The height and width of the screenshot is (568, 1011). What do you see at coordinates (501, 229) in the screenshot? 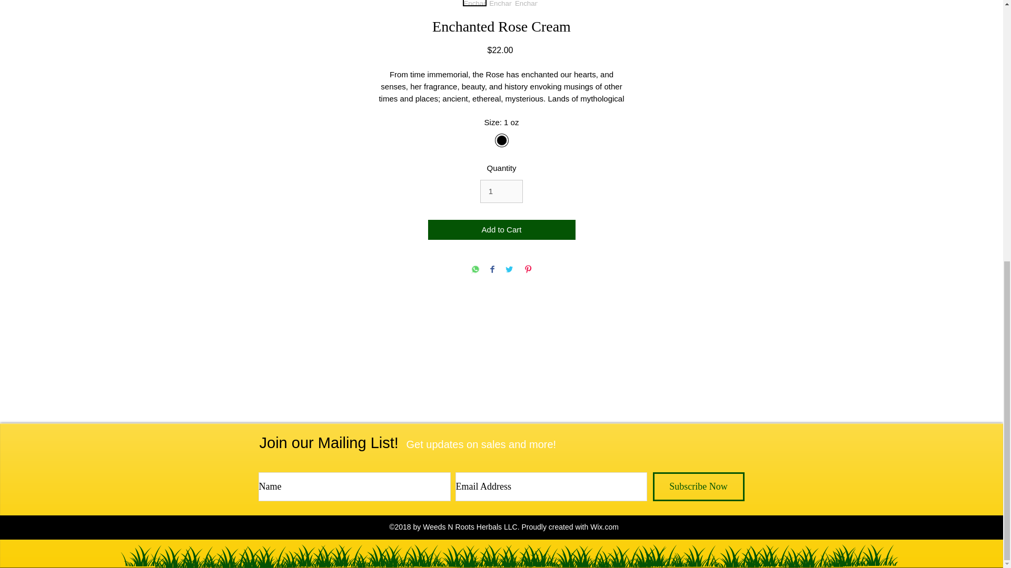
I see `Add to Cart` at bounding box center [501, 229].